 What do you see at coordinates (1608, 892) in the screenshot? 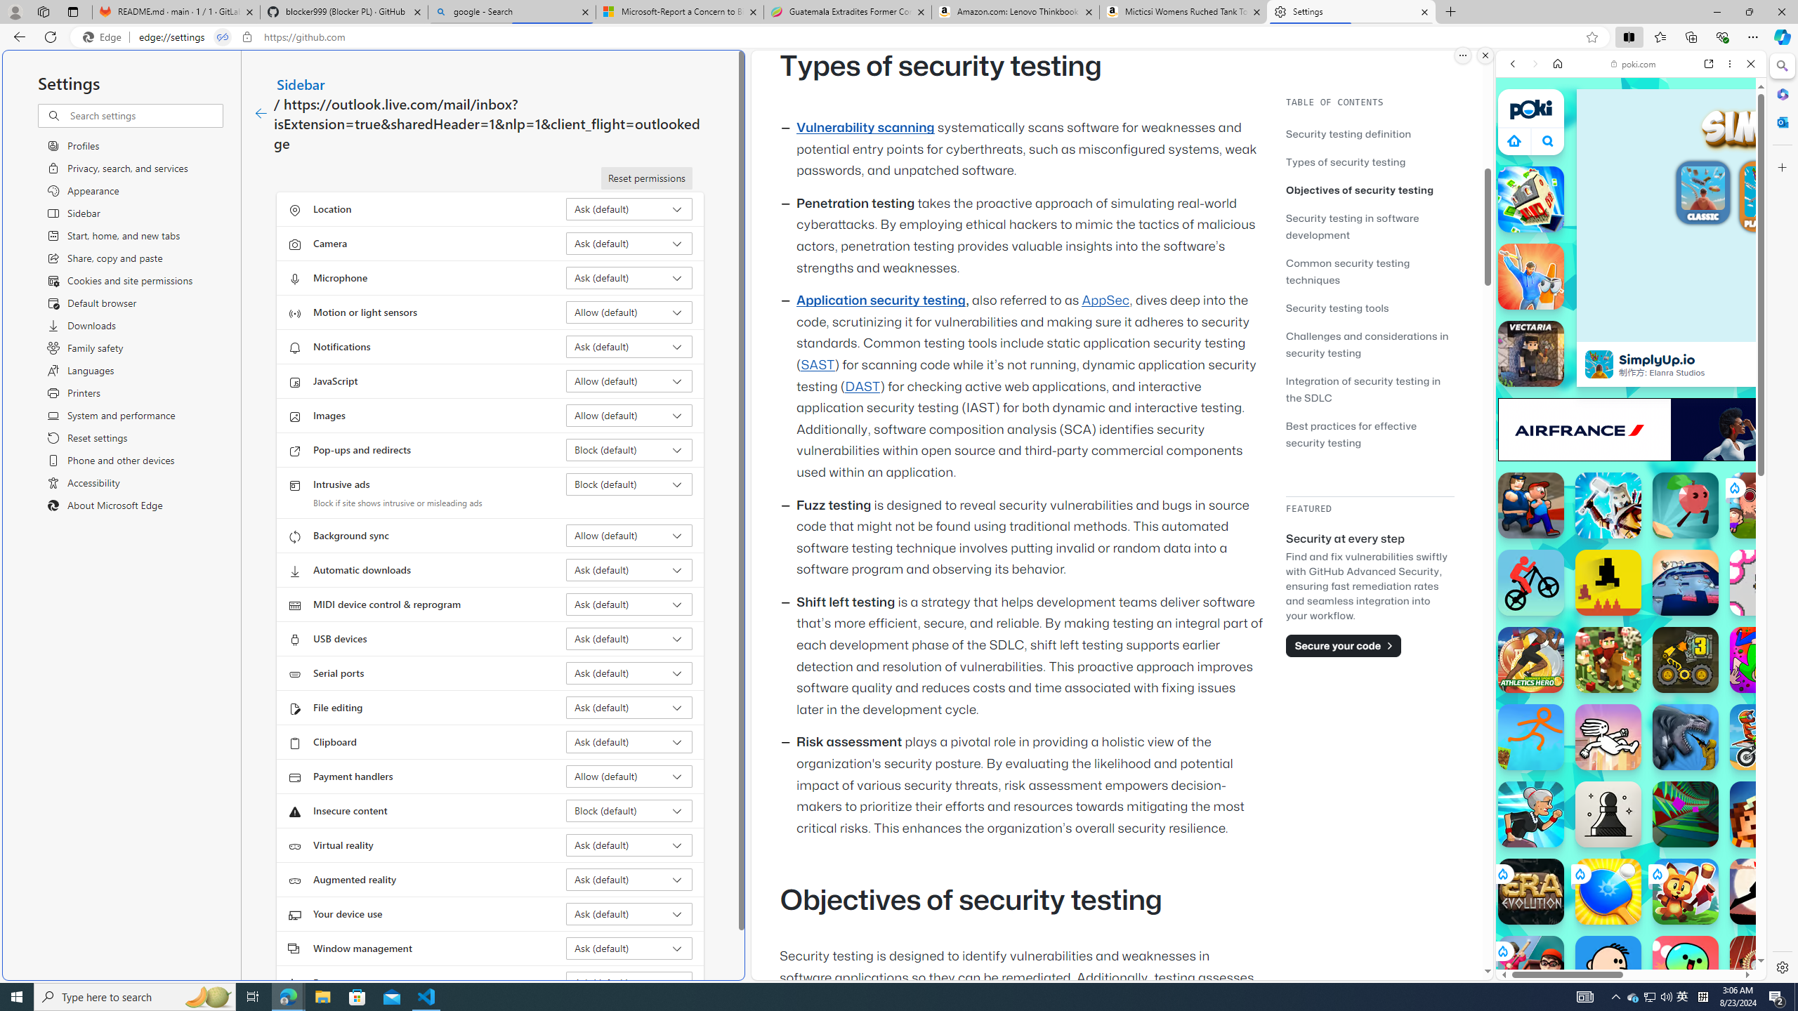
I see `Ping Pong Go! Ping Pong Go!` at bounding box center [1608, 892].